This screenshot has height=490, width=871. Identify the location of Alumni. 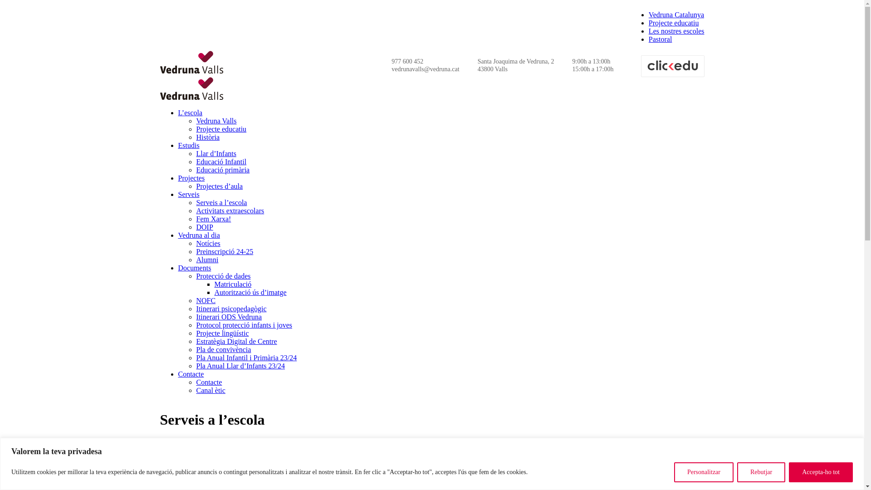
(207, 260).